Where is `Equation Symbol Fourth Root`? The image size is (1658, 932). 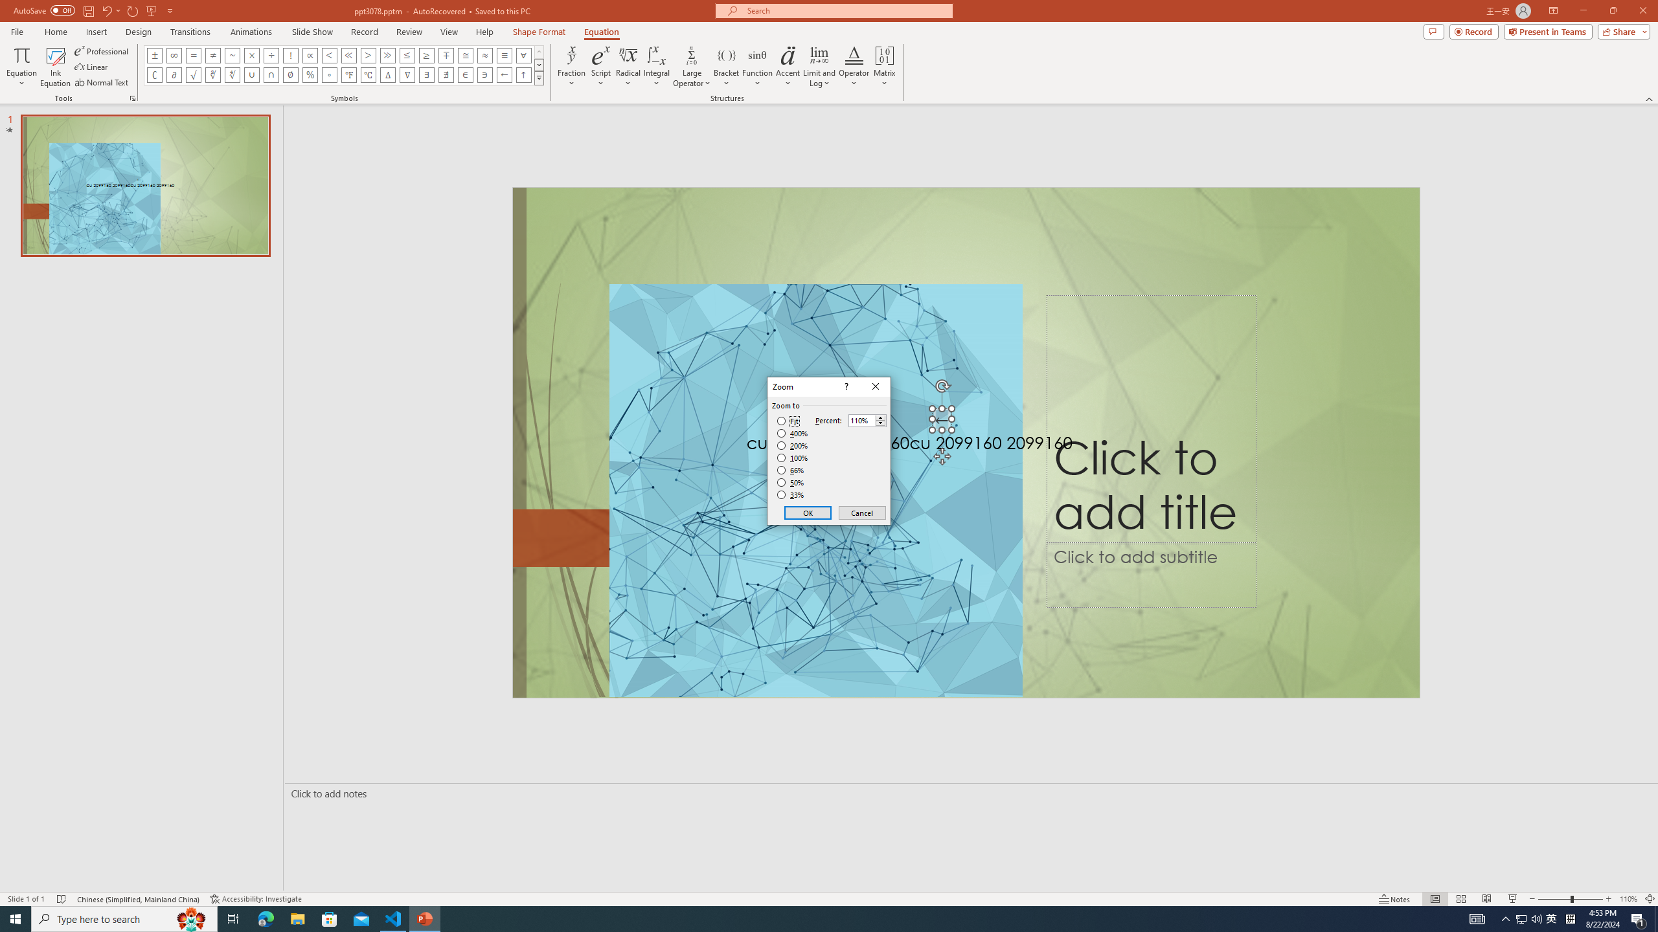 Equation Symbol Fourth Root is located at coordinates (232, 75).